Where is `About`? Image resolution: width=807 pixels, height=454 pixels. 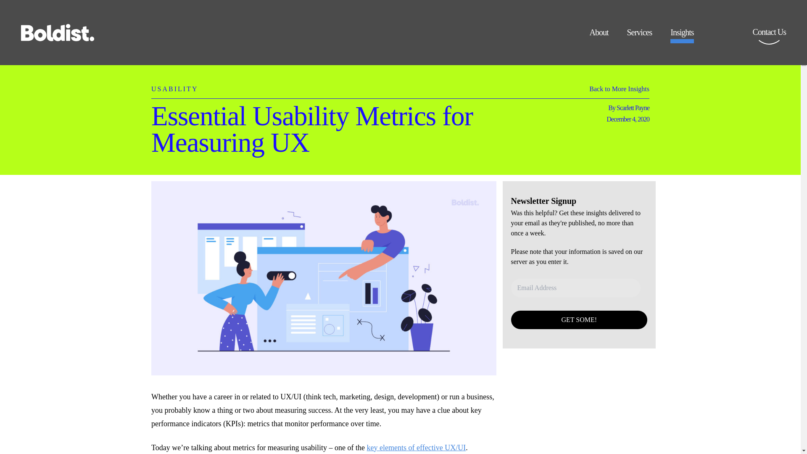 About is located at coordinates (599, 35).